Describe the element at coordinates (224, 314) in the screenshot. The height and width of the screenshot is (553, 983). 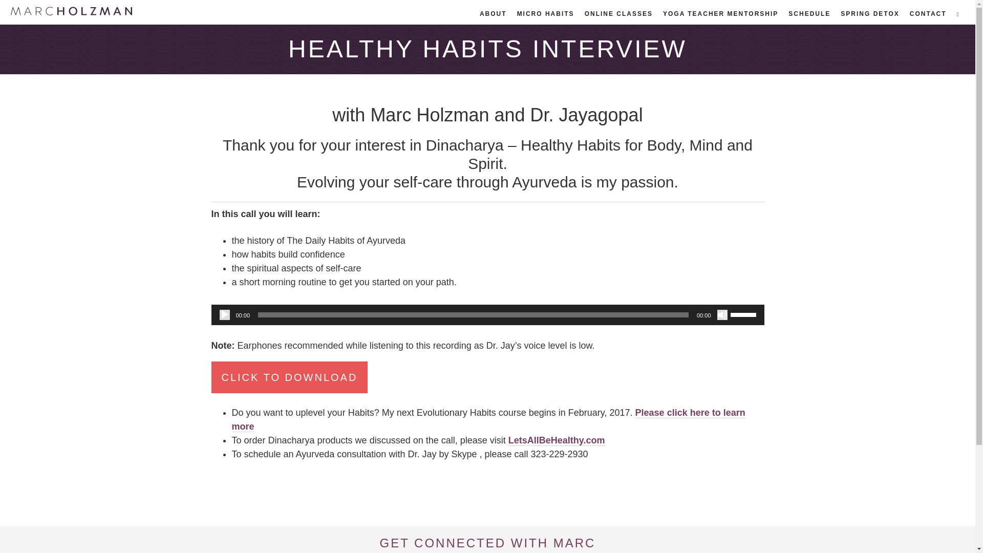
I see `Play` at that location.